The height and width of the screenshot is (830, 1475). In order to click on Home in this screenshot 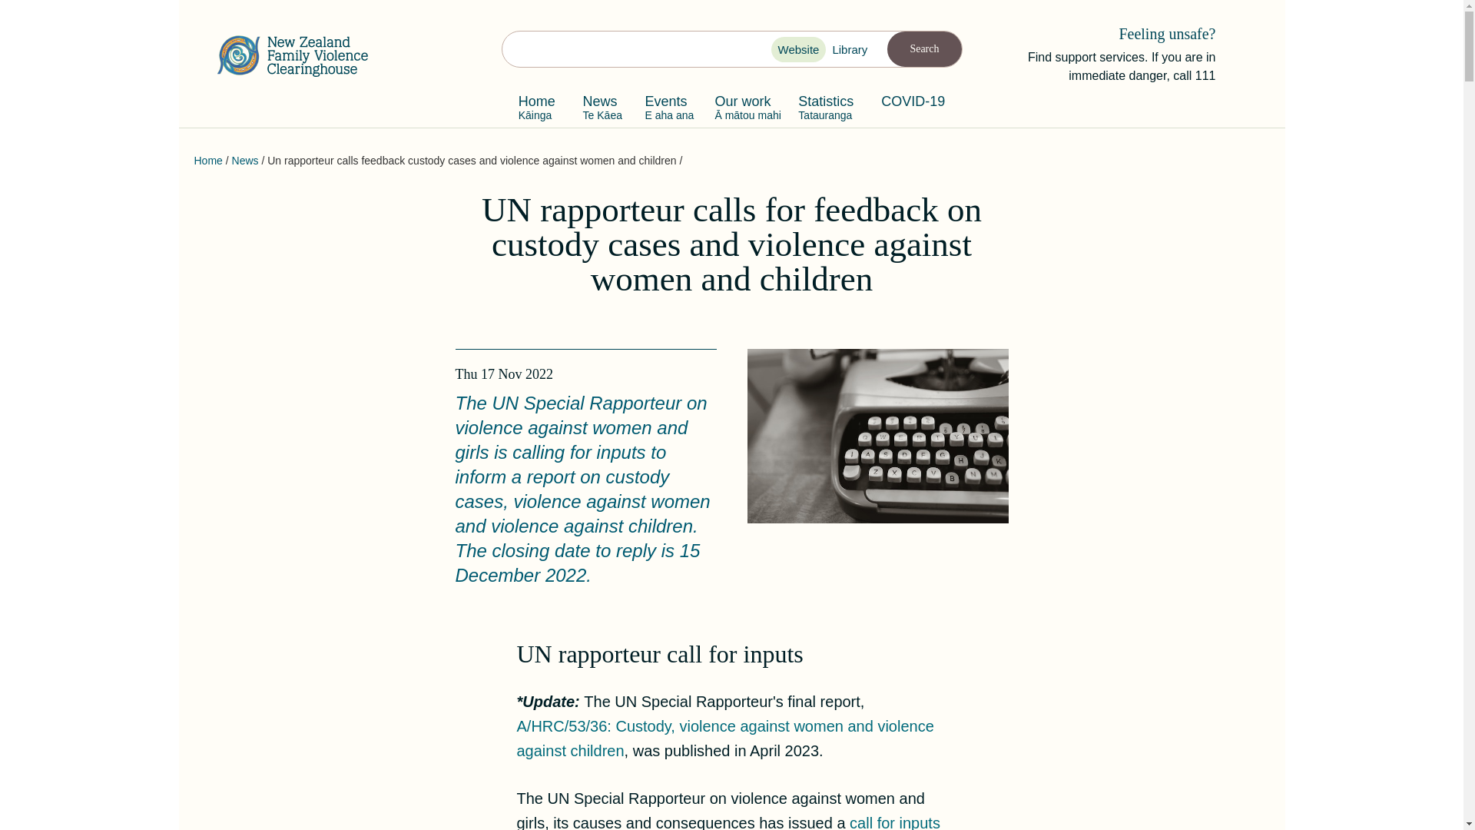, I will do `click(923, 49)`.